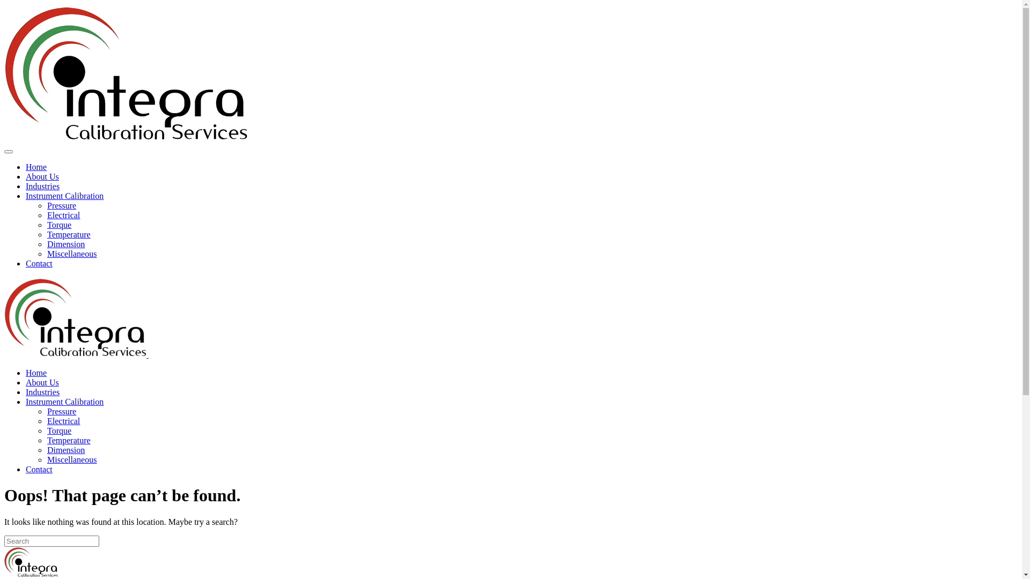 Image resolution: width=1030 pixels, height=579 pixels. Describe the element at coordinates (36, 167) in the screenshot. I see `Home` at that location.